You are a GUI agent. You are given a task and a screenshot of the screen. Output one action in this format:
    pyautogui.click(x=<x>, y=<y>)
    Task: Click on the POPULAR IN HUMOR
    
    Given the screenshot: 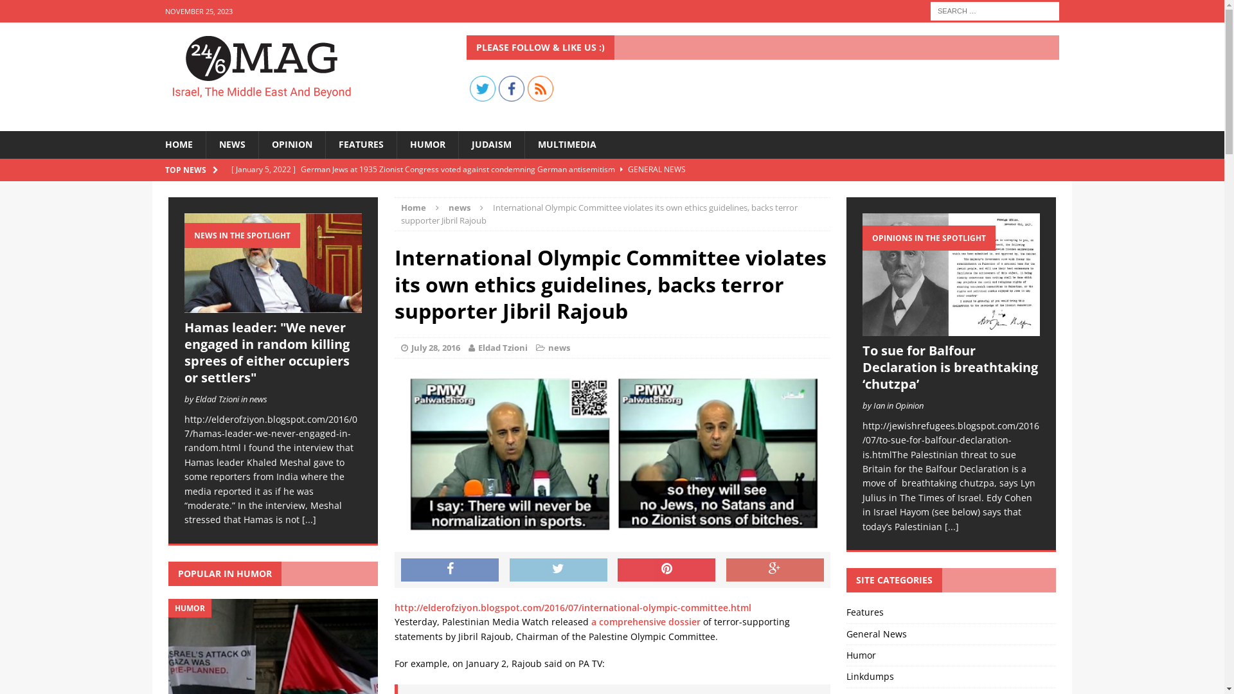 What is the action you would take?
    pyautogui.click(x=225, y=573)
    